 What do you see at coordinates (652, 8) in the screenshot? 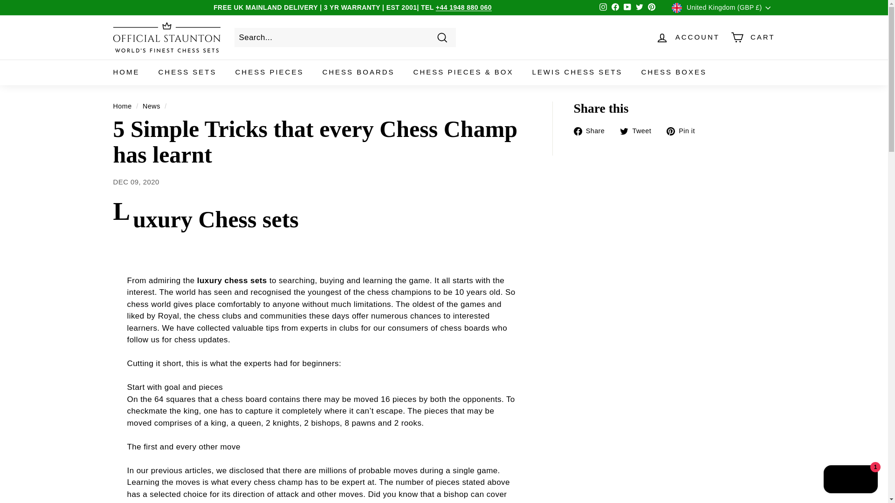
I see `Pinterest` at bounding box center [652, 8].